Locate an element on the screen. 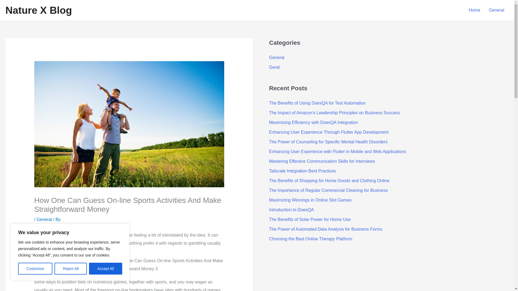 Image resolution: width=518 pixels, height=291 pixels. Accept All is located at coordinates (106, 269).